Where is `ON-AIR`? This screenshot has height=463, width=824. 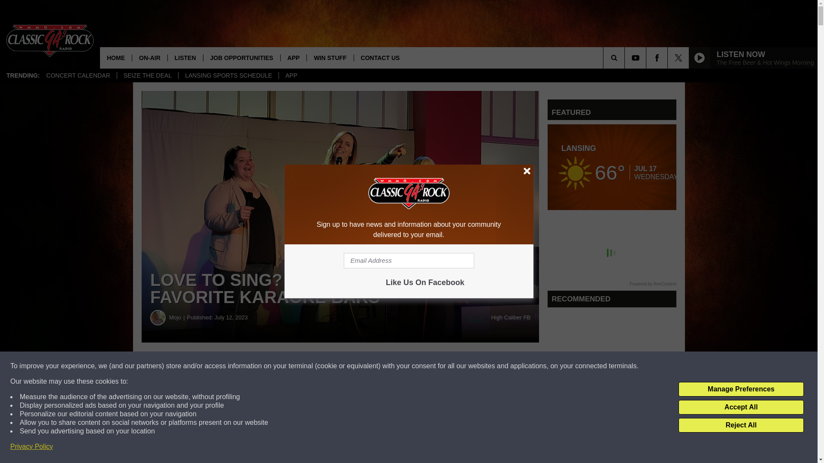
ON-AIR is located at coordinates (149, 57).